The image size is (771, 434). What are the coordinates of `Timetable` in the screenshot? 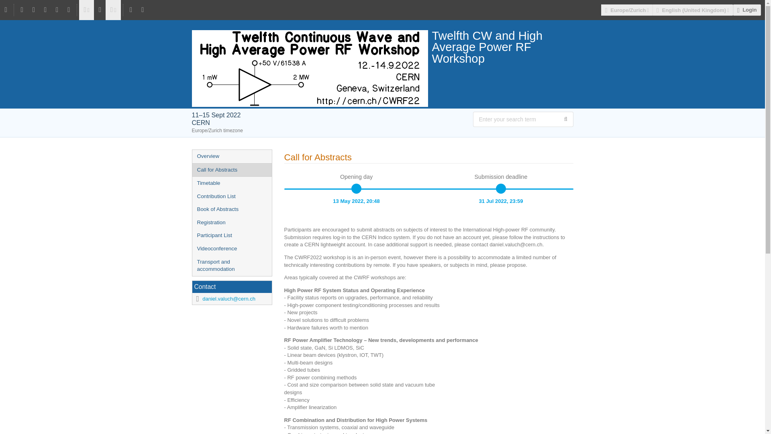 It's located at (231, 183).